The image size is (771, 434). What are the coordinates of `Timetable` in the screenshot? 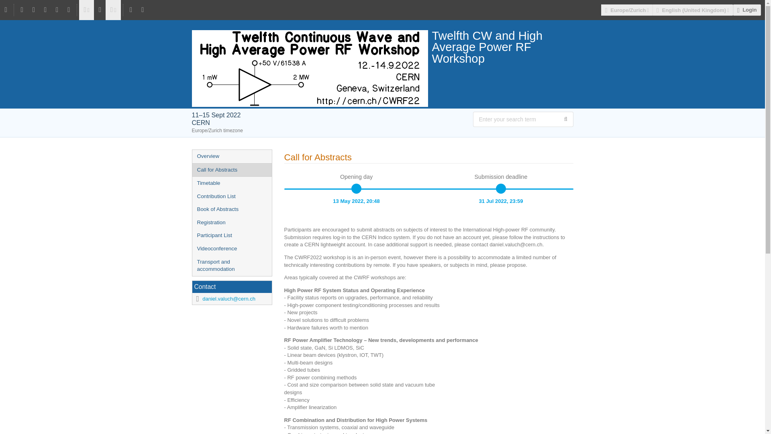 It's located at (231, 183).